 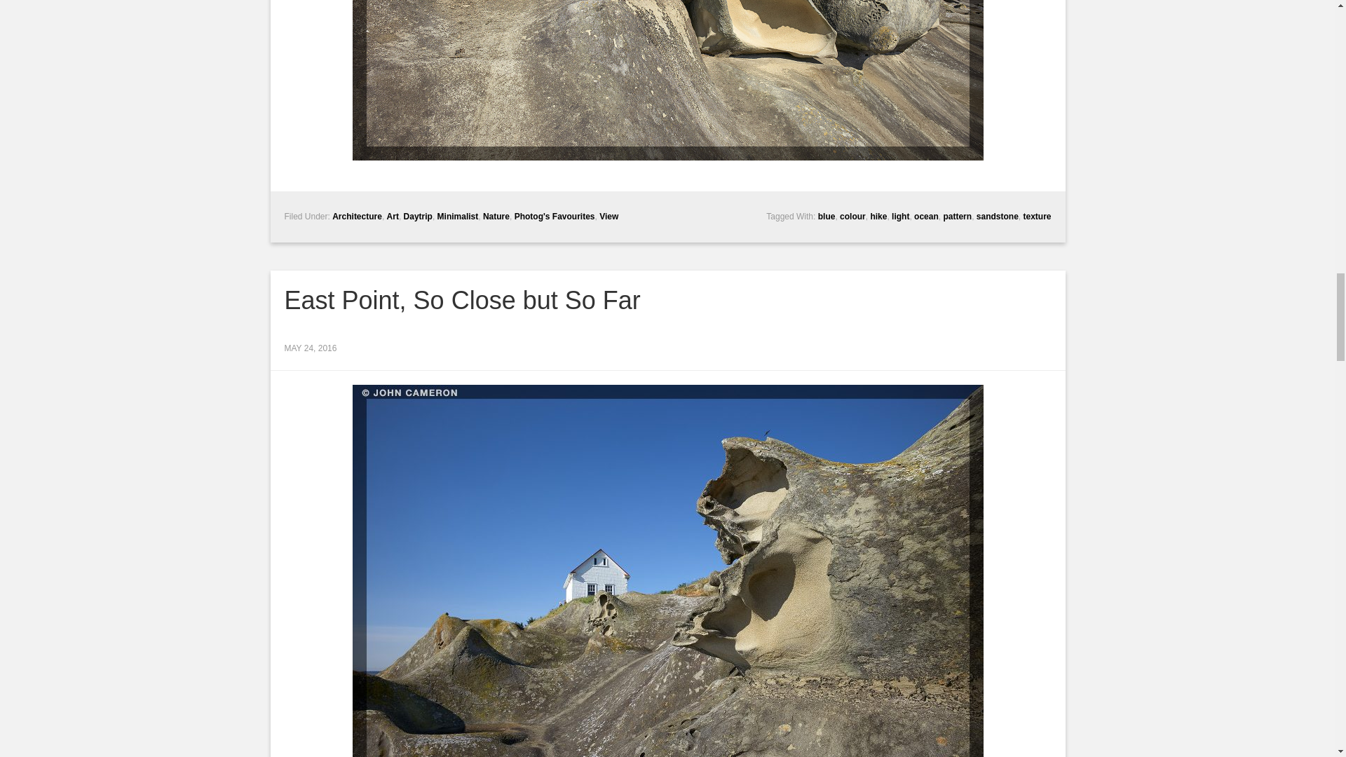 I want to click on ocean, so click(x=925, y=217).